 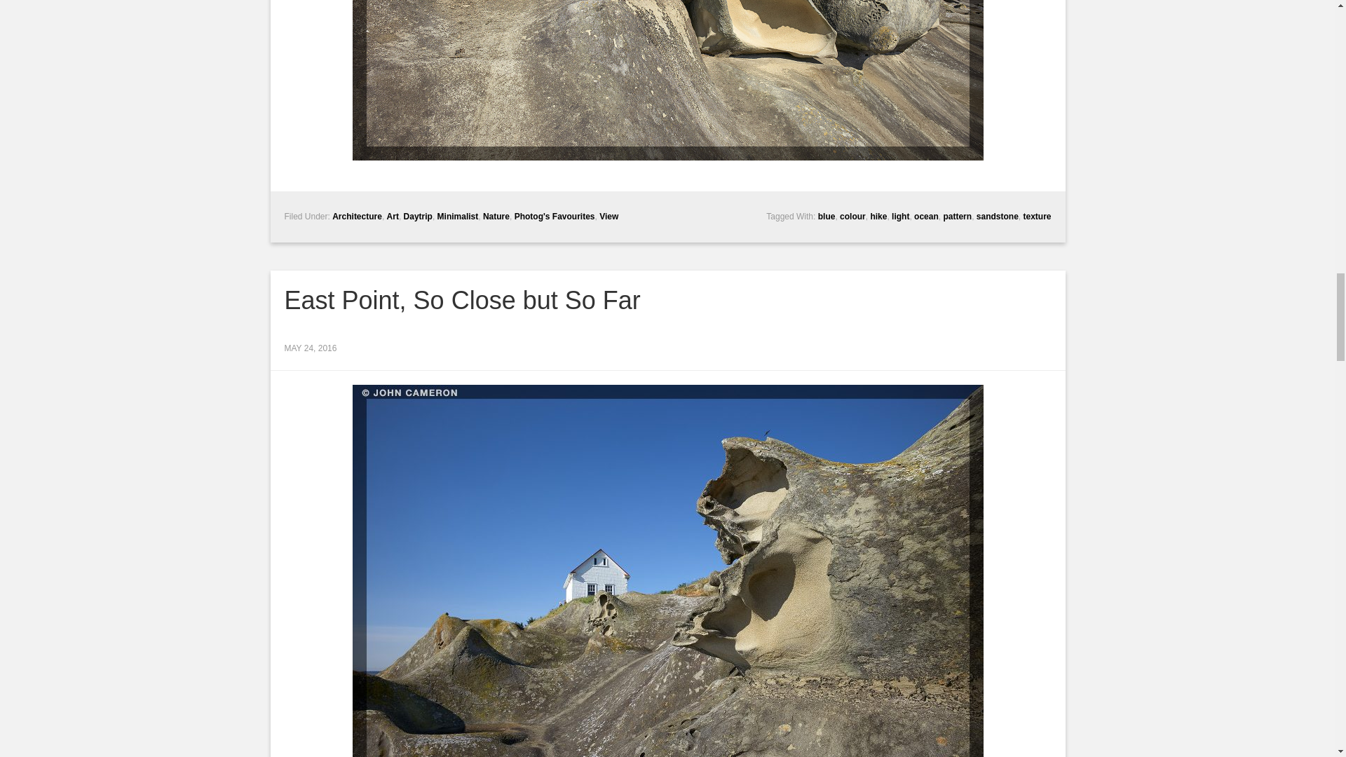 I want to click on ocean, so click(x=925, y=217).